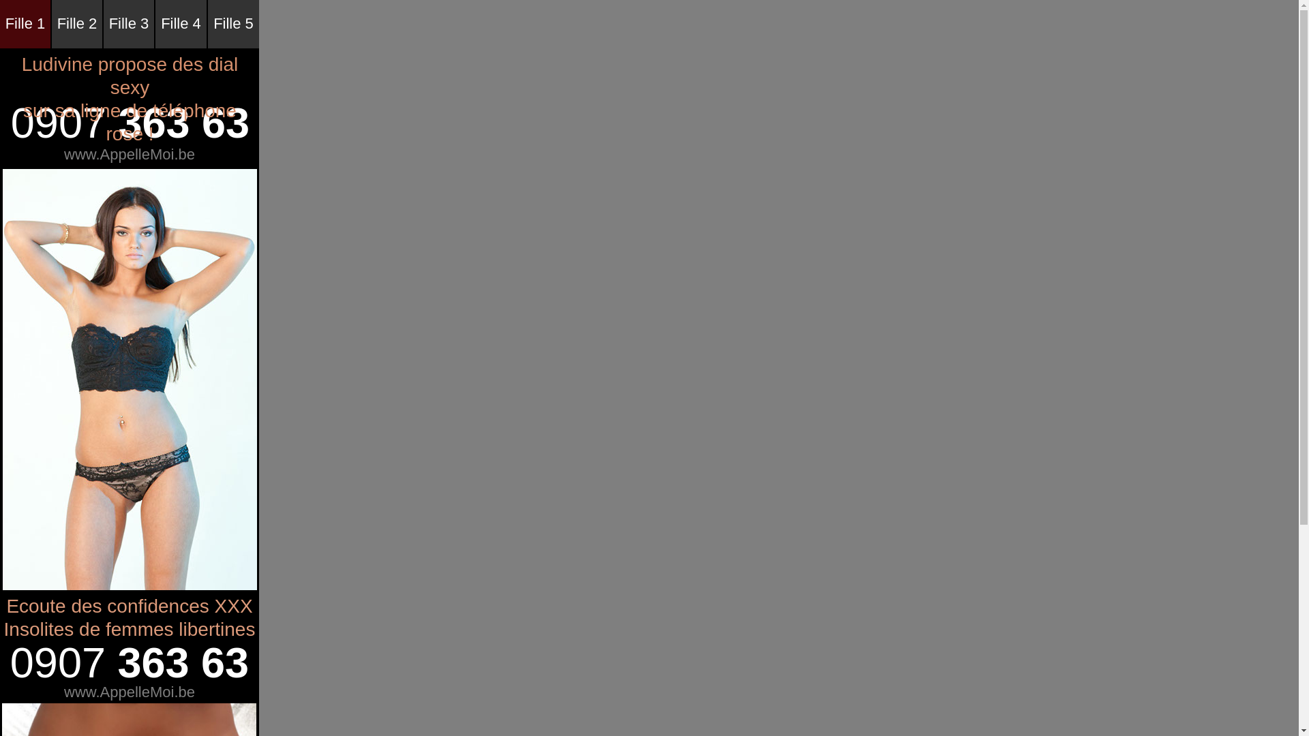 The width and height of the screenshot is (1309, 736). What do you see at coordinates (130, 124) in the screenshot?
I see `0907 363 63` at bounding box center [130, 124].